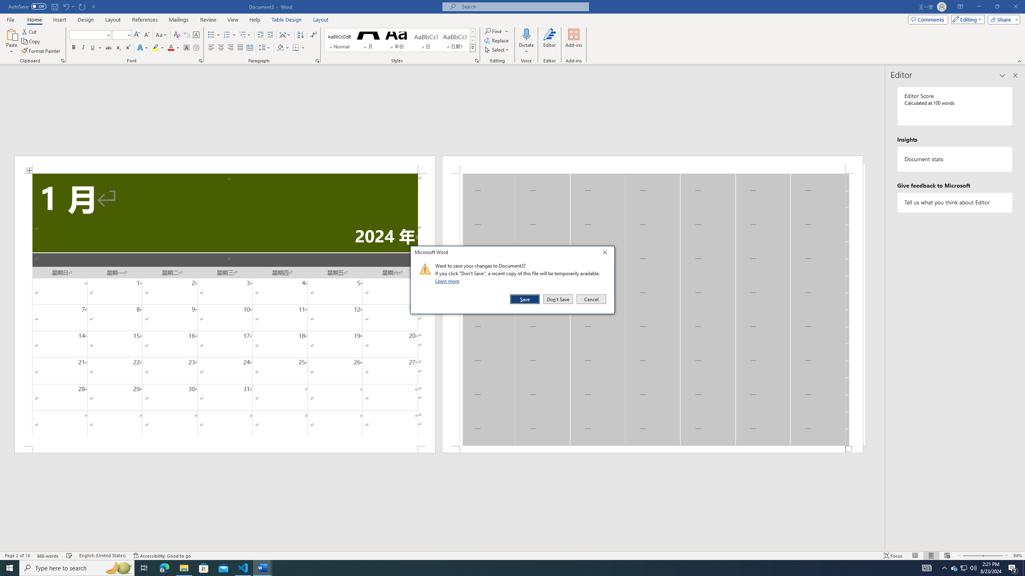 The image size is (1025, 576). I want to click on Paste, so click(12, 34).